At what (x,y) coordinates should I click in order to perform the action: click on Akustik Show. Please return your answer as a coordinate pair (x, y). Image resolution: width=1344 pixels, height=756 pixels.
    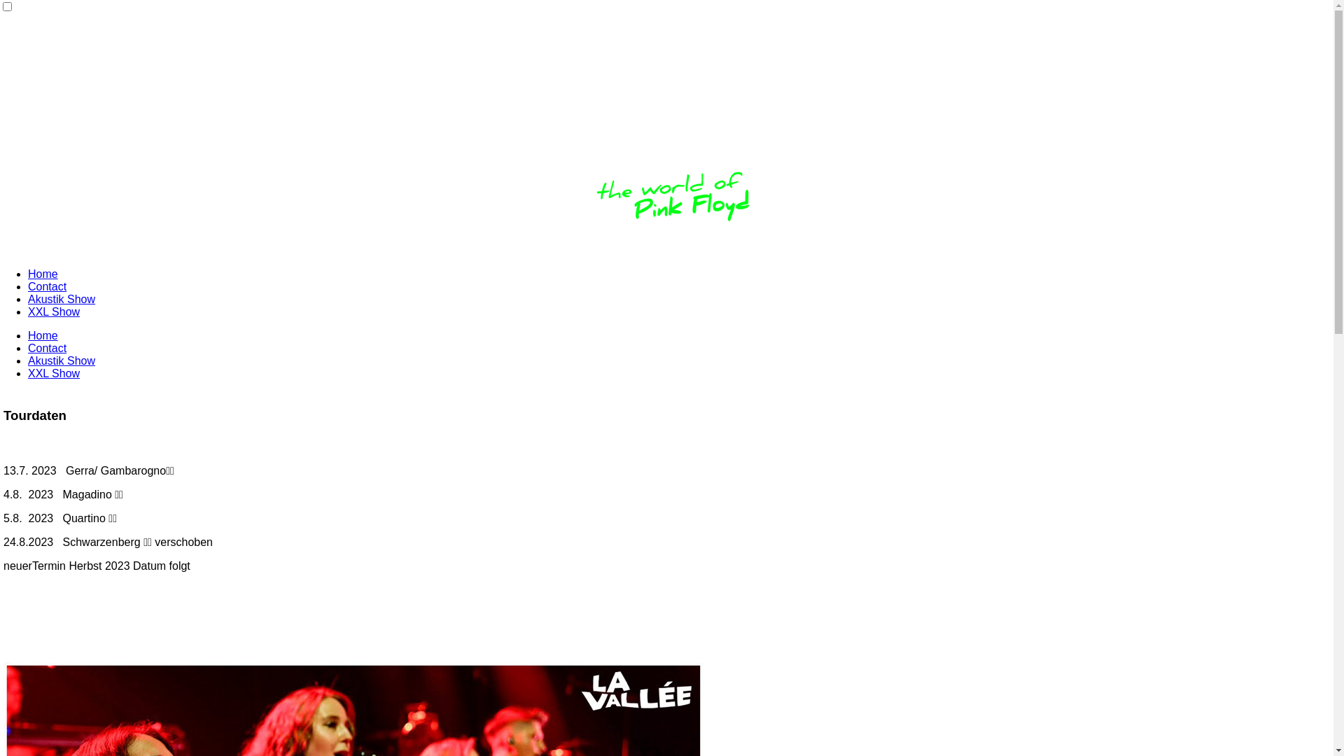
    Looking at the image, I should click on (62, 361).